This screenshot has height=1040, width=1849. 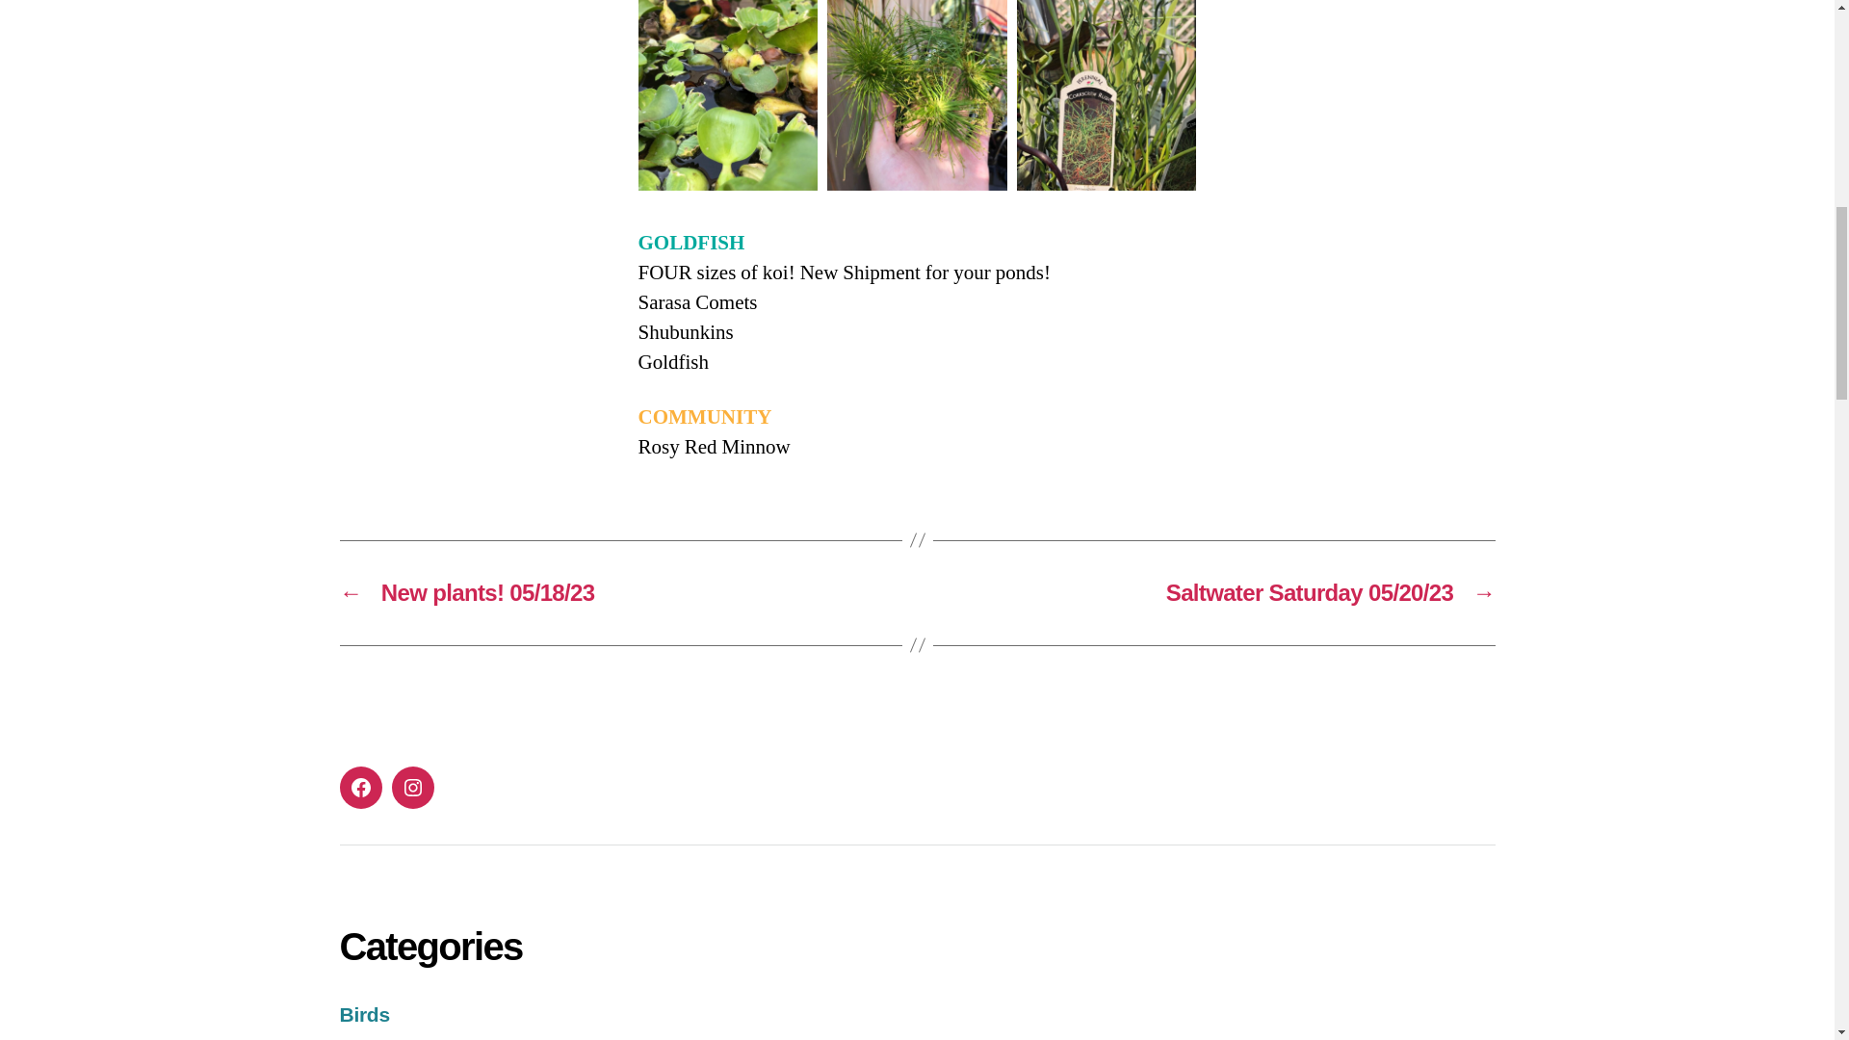 What do you see at coordinates (391, 1038) in the screenshot?
I see `Freshwater` at bounding box center [391, 1038].